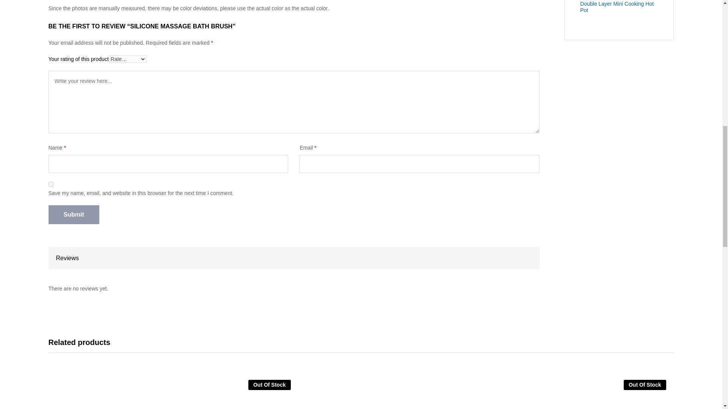  Describe the element at coordinates (74, 214) in the screenshot. I see `Submit` at that location.